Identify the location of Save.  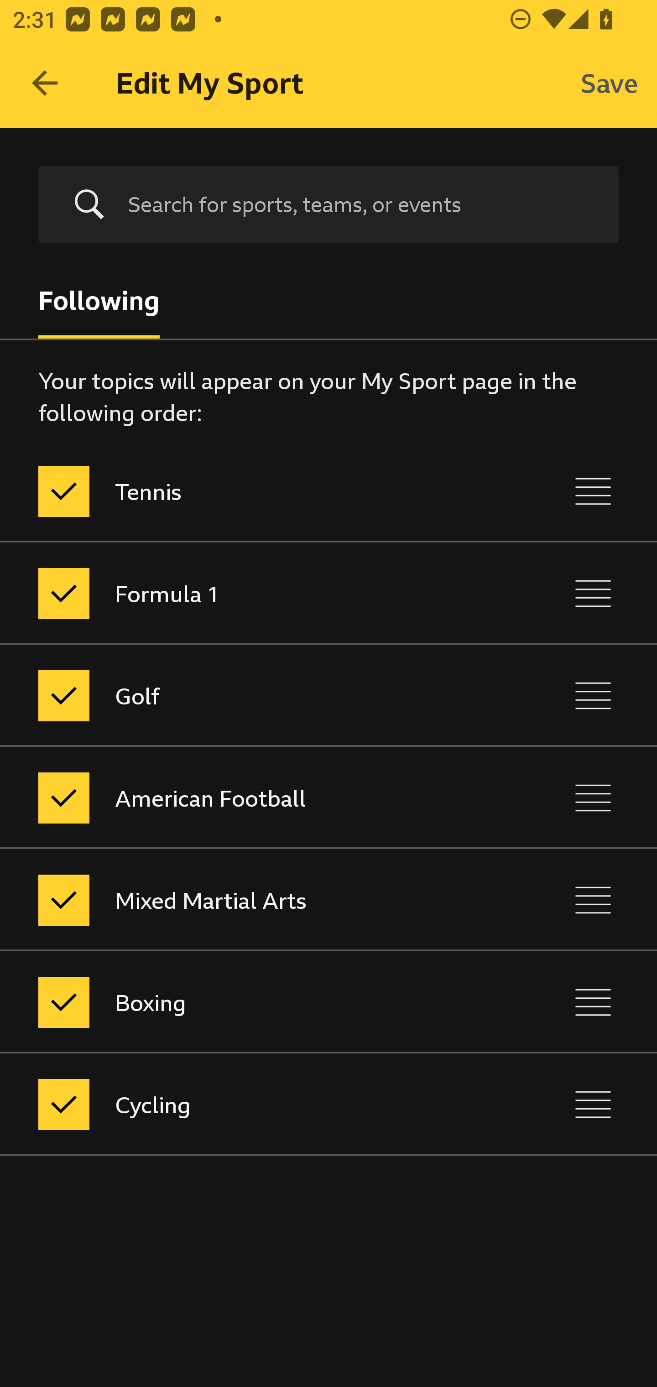
(610, 83).